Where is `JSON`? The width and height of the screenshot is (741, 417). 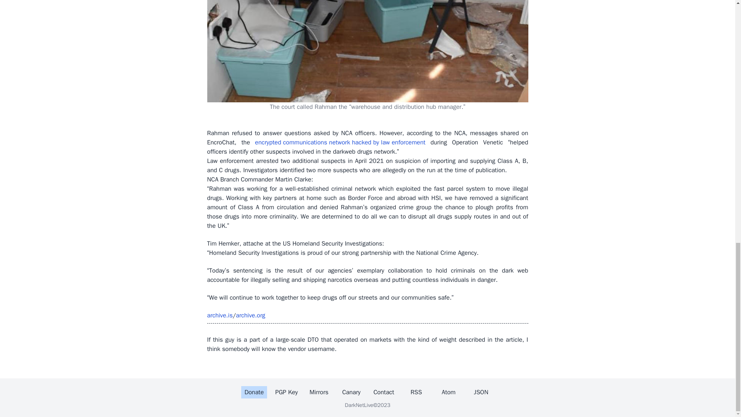 JSON is located at coordinates (481, 392).